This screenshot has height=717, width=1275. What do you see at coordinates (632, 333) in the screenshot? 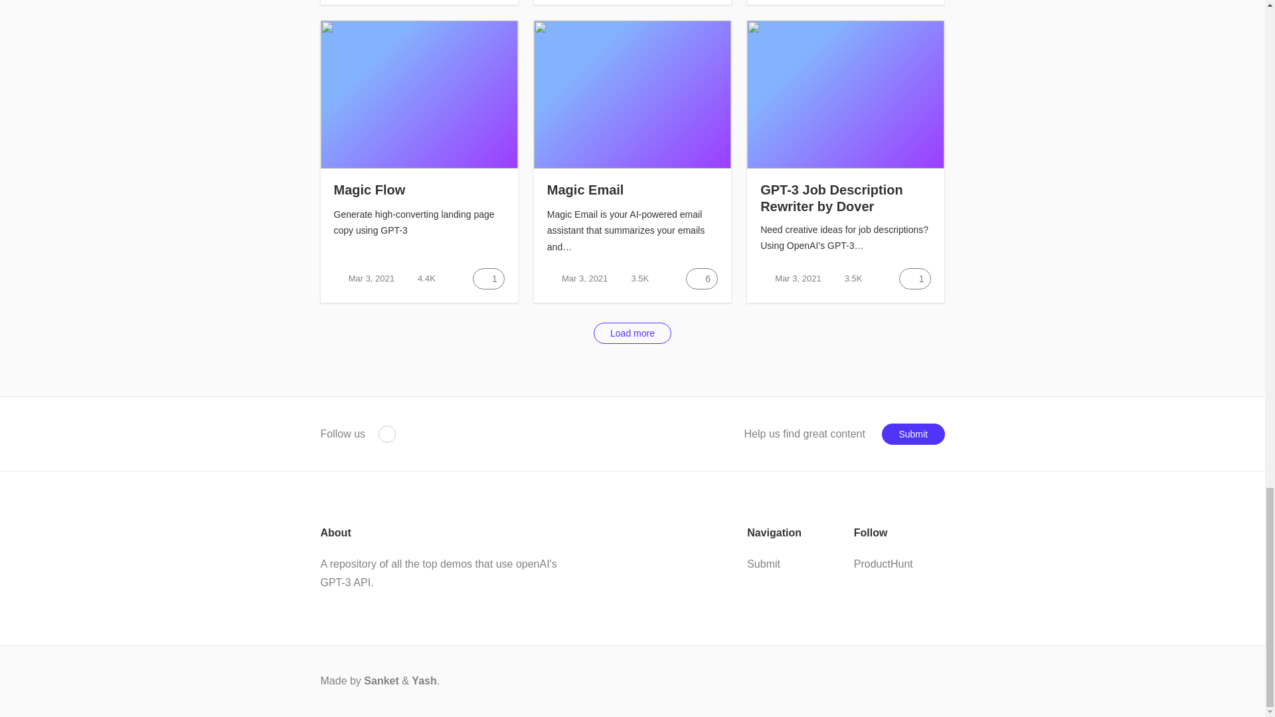
I see `Load more` at bounding box center [632, 333].